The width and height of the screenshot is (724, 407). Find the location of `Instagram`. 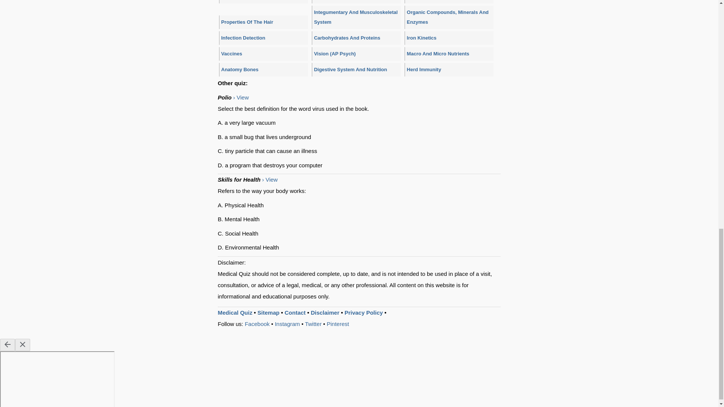

Instagram is located at coordinates (287, 324).